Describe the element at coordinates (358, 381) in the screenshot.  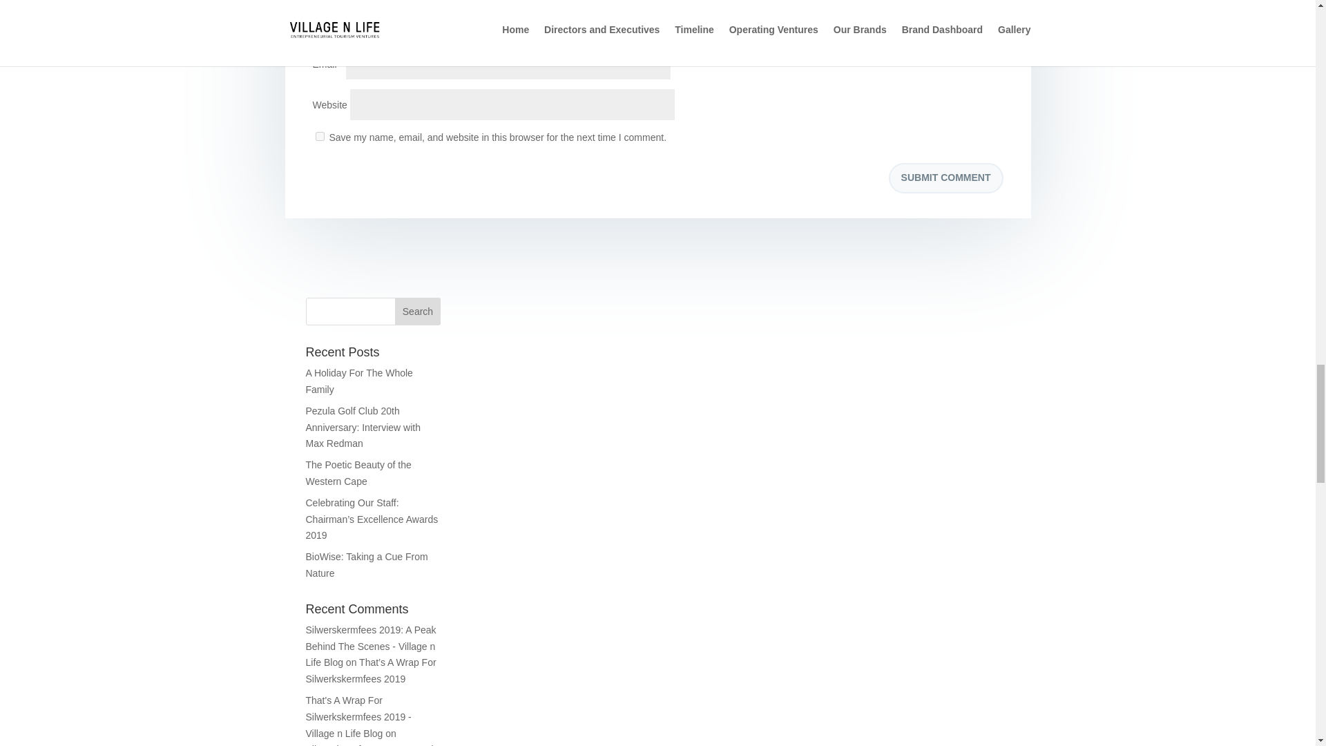
I see `A Holiday For The Whole Family` at that location.